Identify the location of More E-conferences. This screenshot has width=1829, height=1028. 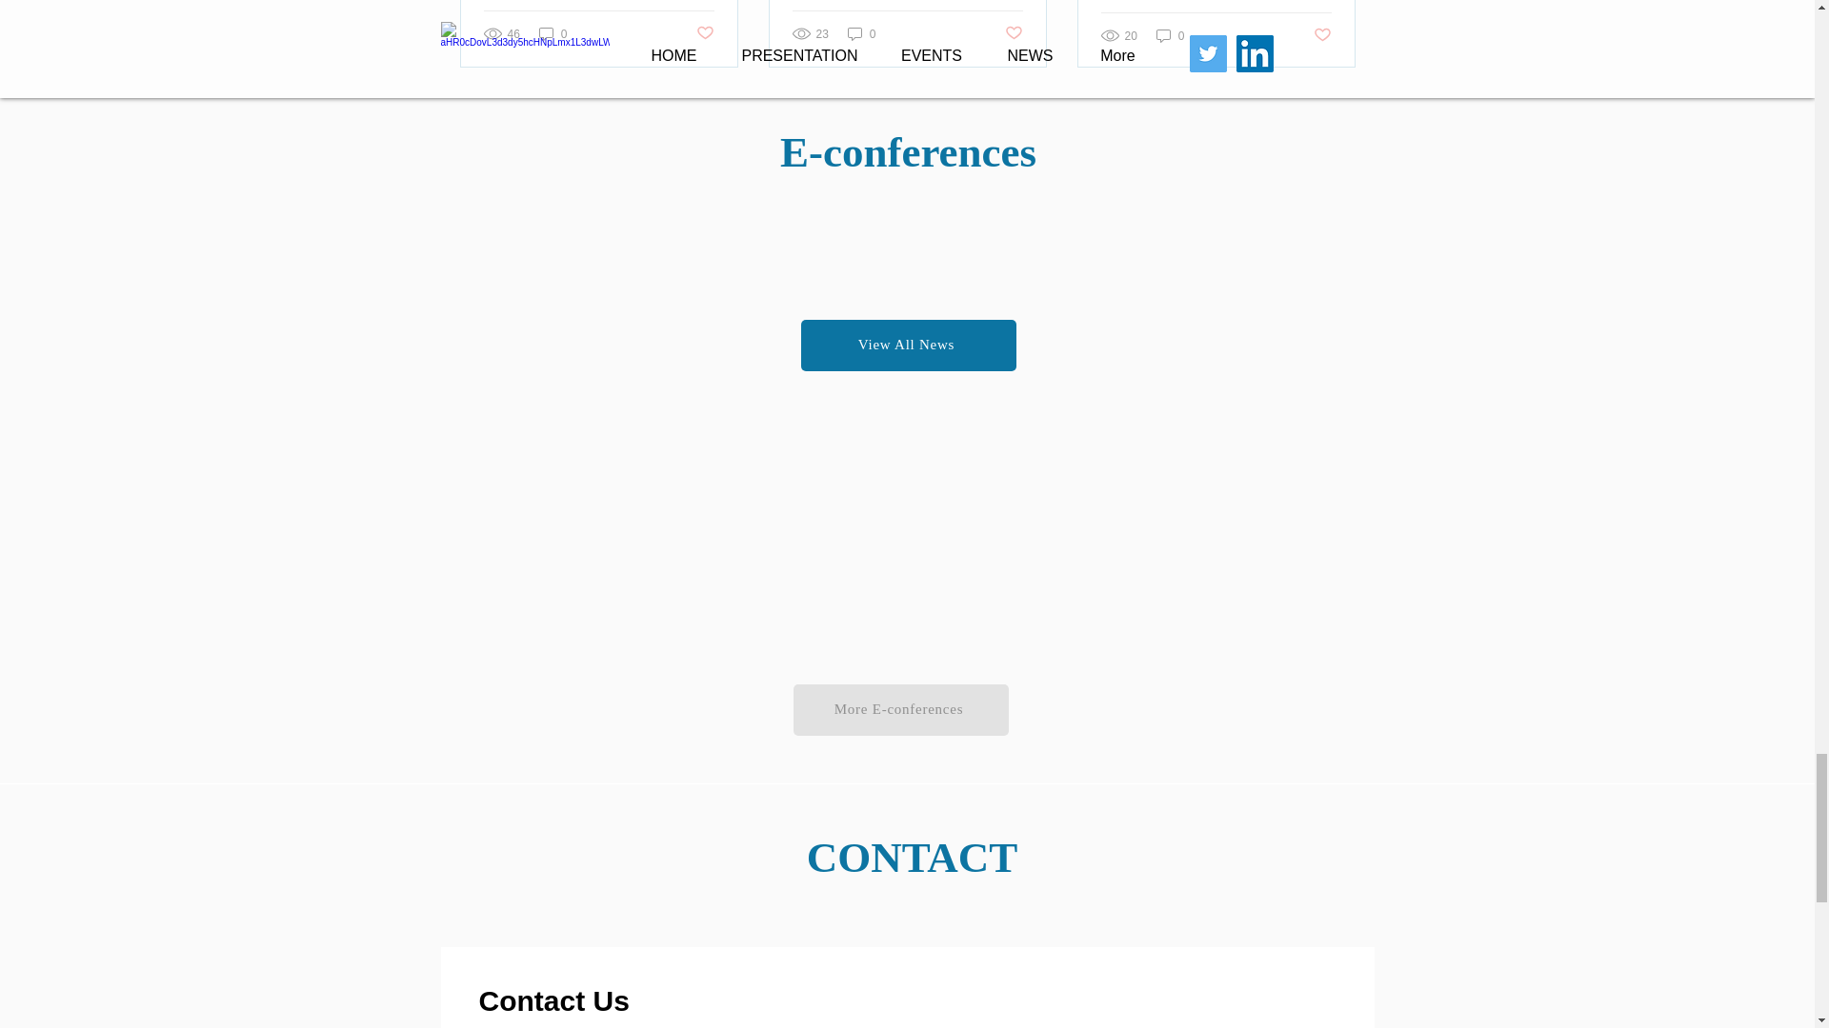
(899, 710).